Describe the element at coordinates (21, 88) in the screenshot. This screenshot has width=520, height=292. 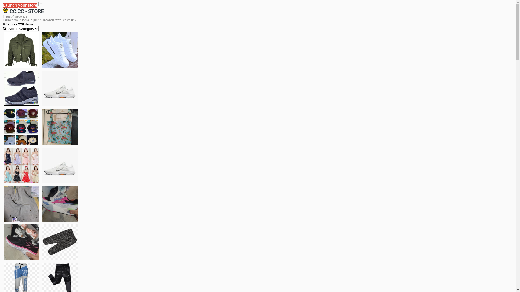
I see `shoes for boys` at that location.